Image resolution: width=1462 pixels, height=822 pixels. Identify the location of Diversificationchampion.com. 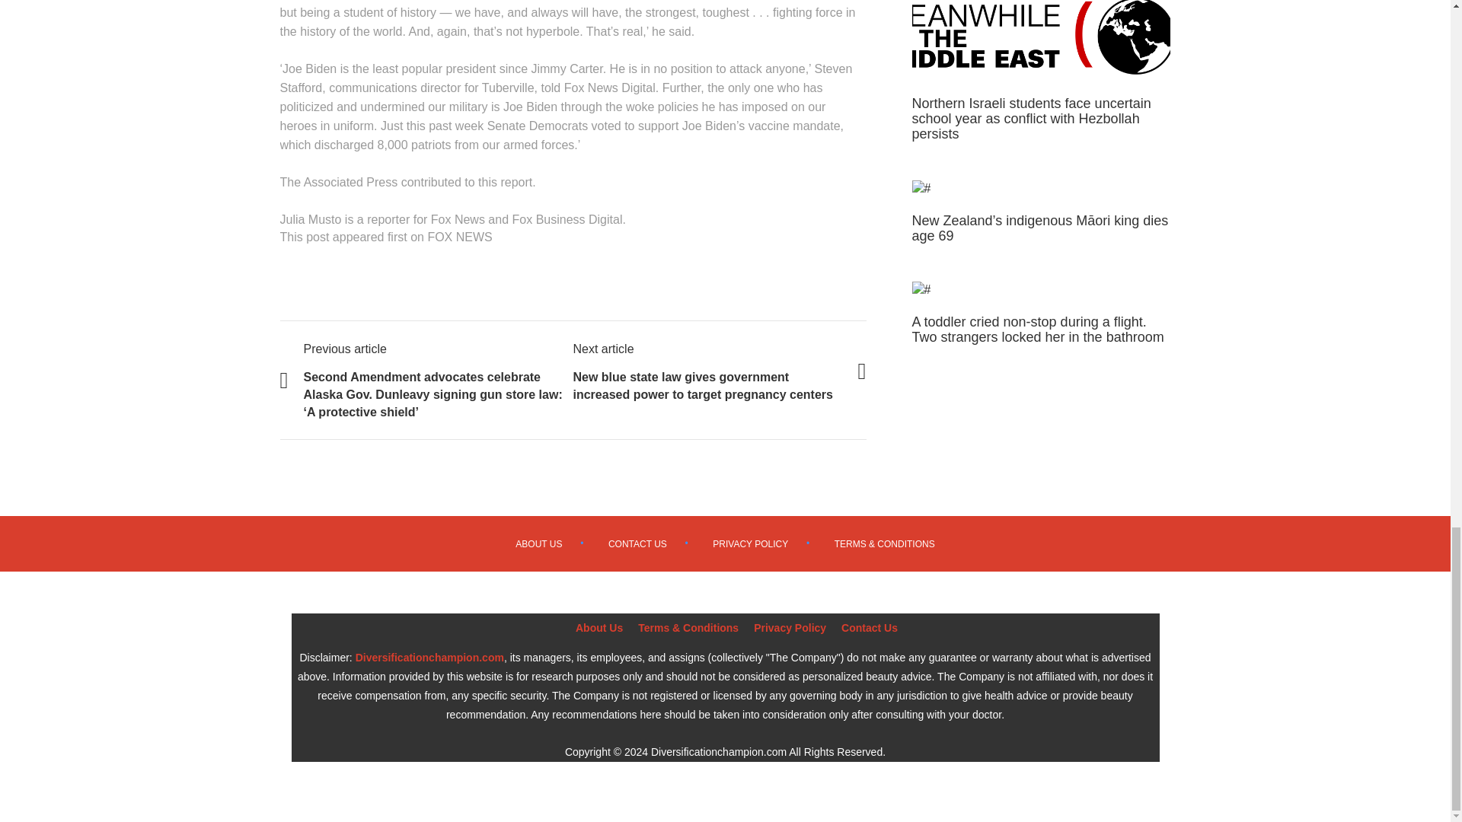
(429, 656).